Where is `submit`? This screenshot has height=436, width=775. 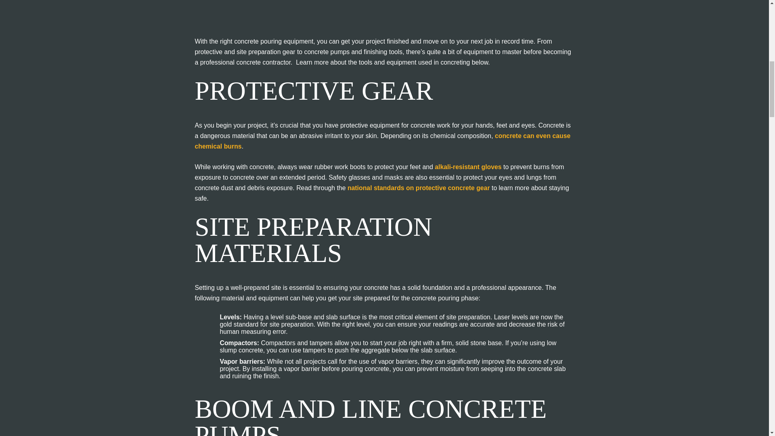 submit is located at coordinates (601, 184).